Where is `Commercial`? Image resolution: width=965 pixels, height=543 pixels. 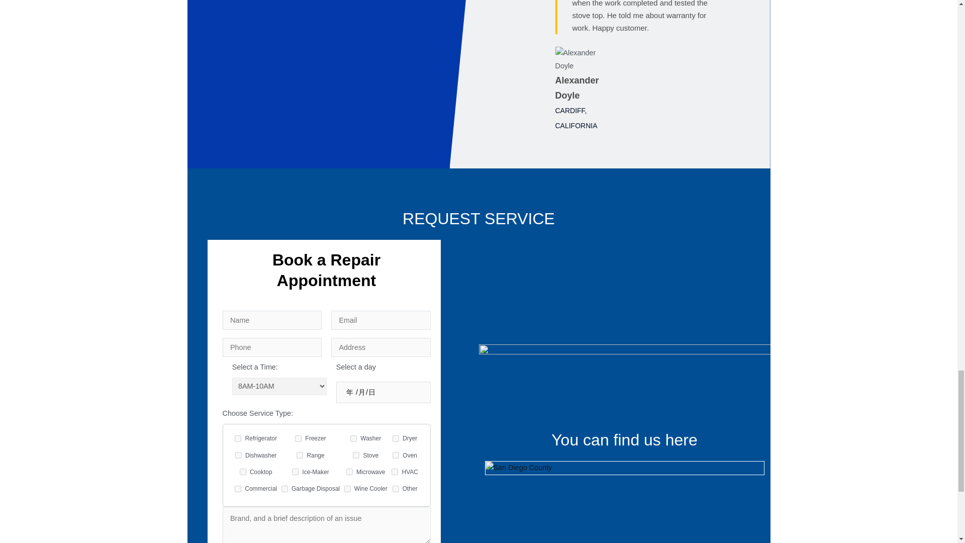
Commercial is located at coordinates (238, 489).